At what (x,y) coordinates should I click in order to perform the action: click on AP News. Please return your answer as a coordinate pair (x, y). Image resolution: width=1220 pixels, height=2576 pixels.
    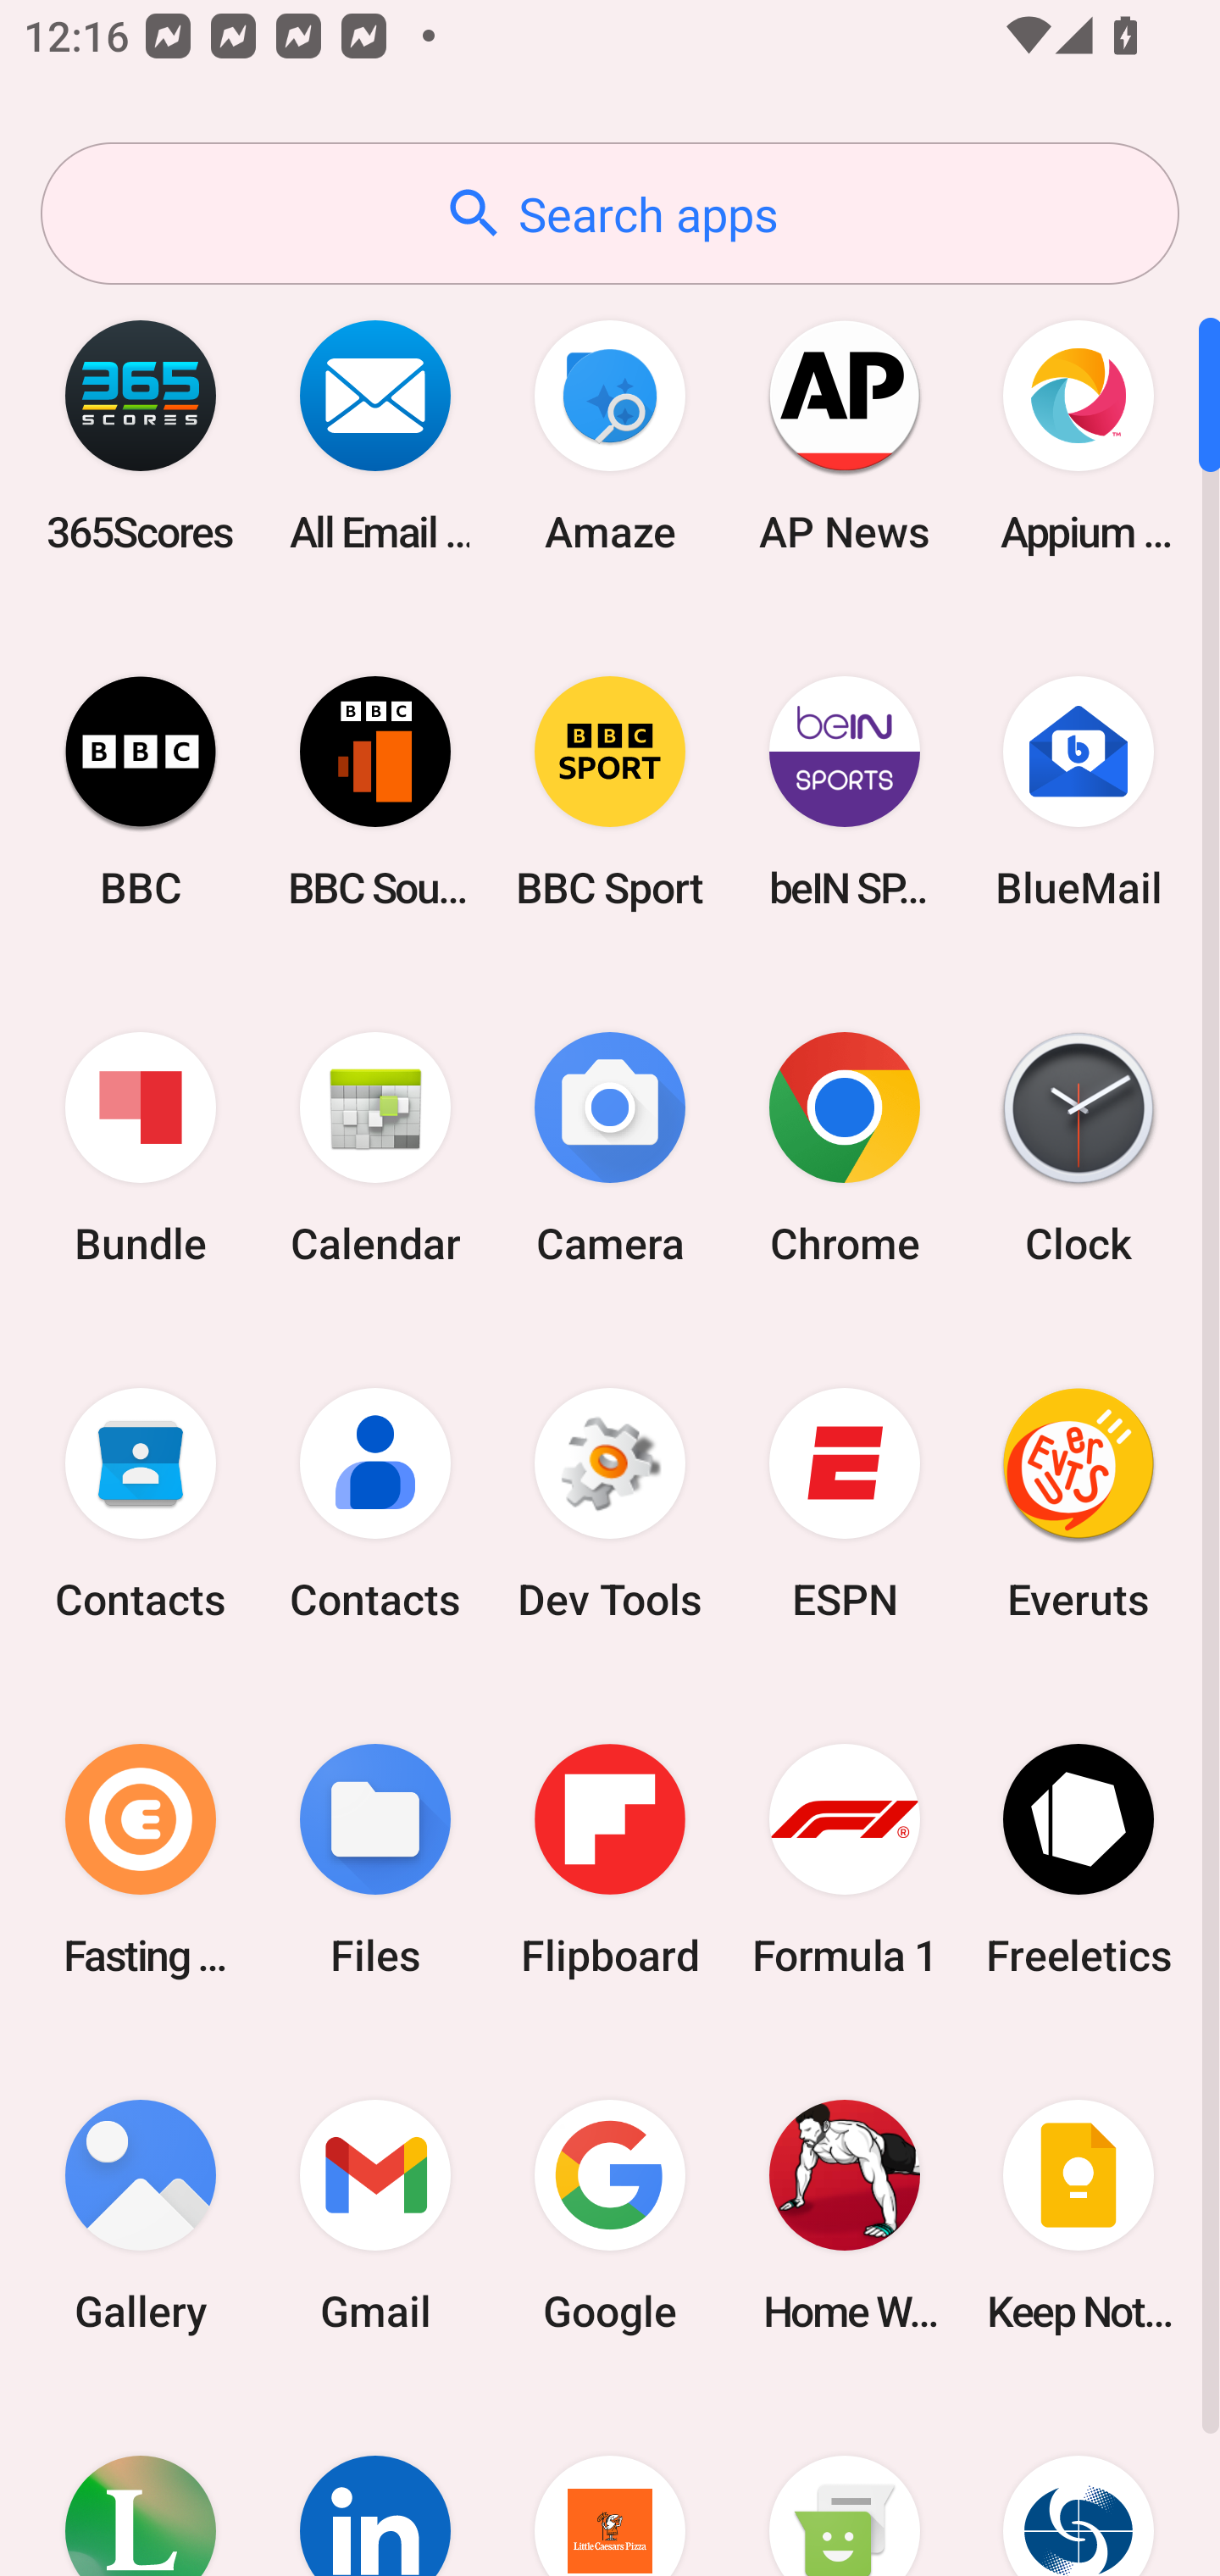
    Looking at the image, I should click on (844, 436).